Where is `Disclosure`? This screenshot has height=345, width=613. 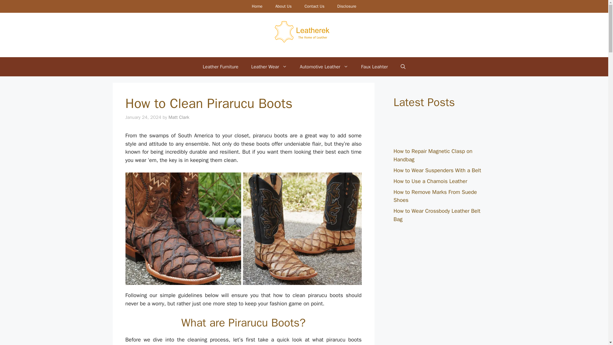 Disclosure is located at coordinates (347, 6).